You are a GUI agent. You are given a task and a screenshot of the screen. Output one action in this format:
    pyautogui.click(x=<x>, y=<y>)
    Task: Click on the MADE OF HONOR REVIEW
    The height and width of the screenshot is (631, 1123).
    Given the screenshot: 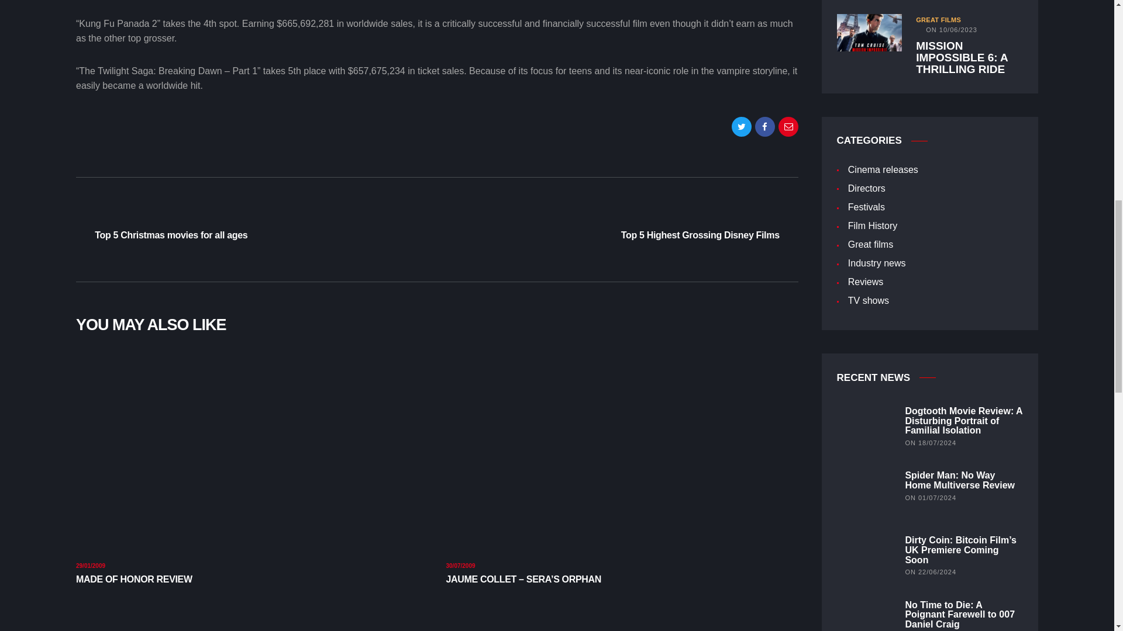 What is the action you would take?
    pyautogui.click(x=938, y=20)
    